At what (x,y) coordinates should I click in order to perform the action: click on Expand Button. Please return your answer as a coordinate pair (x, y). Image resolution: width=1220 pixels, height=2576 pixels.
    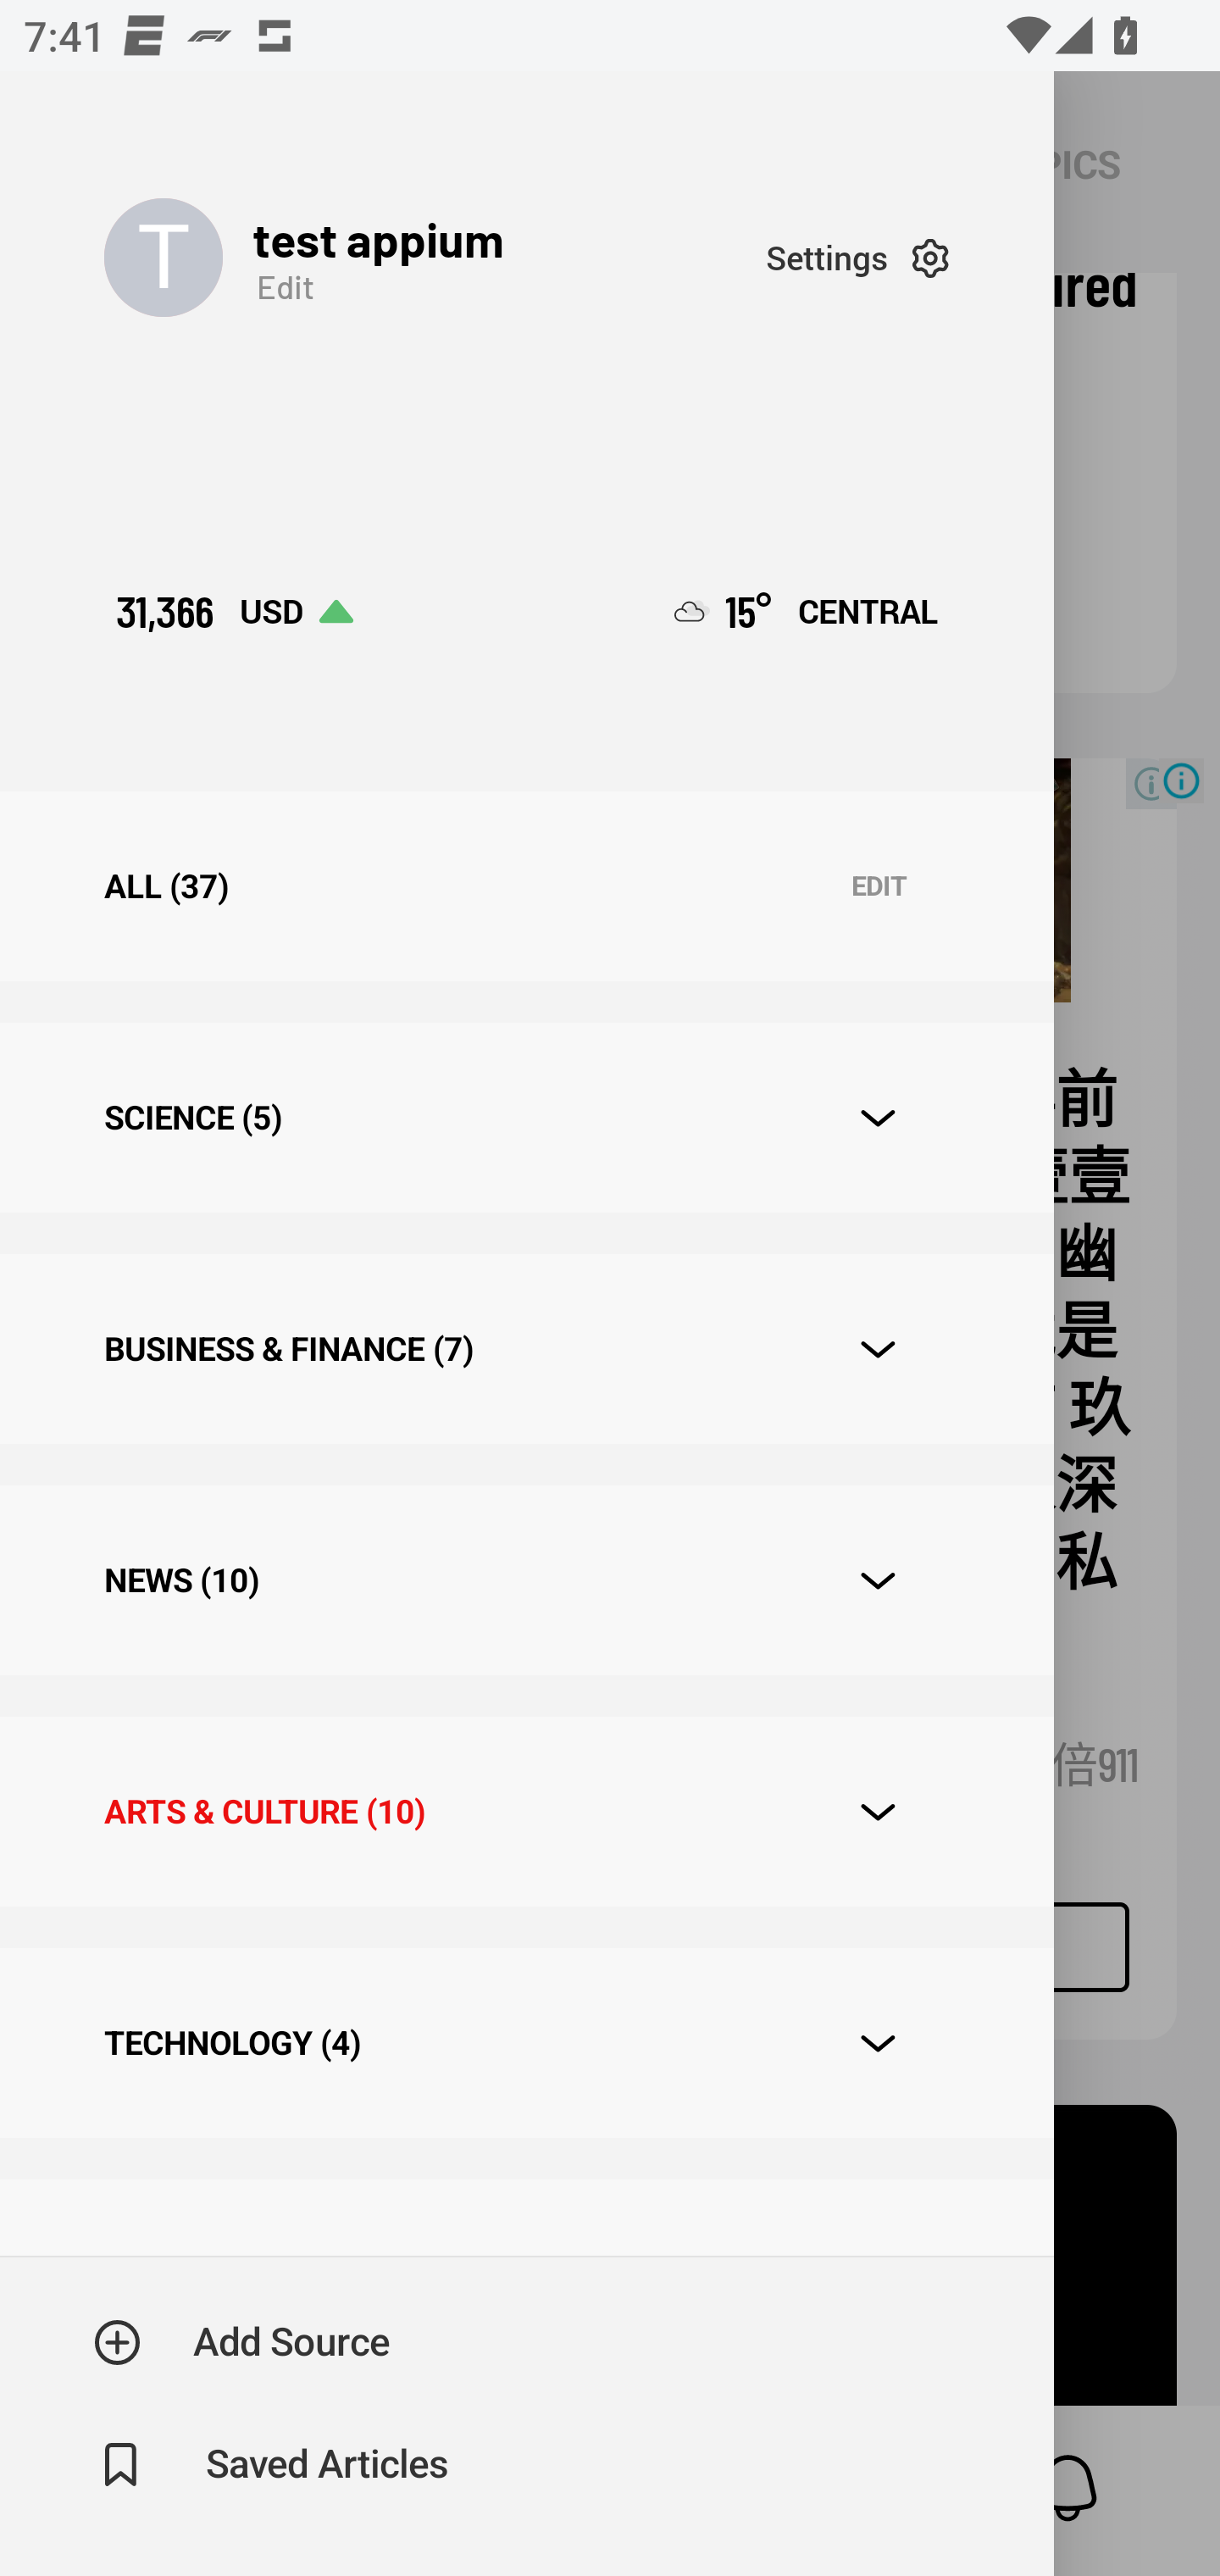
    Looking at the image, I should click on (878, 1812).